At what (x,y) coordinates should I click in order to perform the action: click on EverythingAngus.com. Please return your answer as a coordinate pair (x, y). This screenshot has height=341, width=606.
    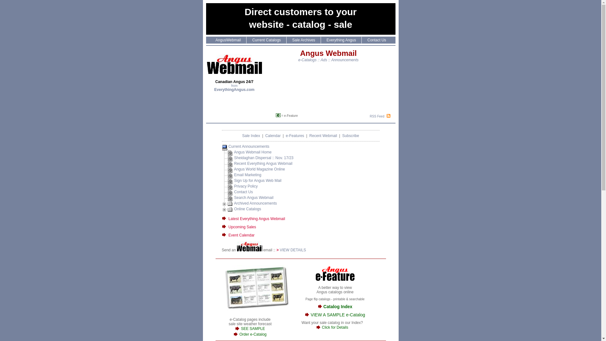
    Looking at the image, I should click on (234, 90).